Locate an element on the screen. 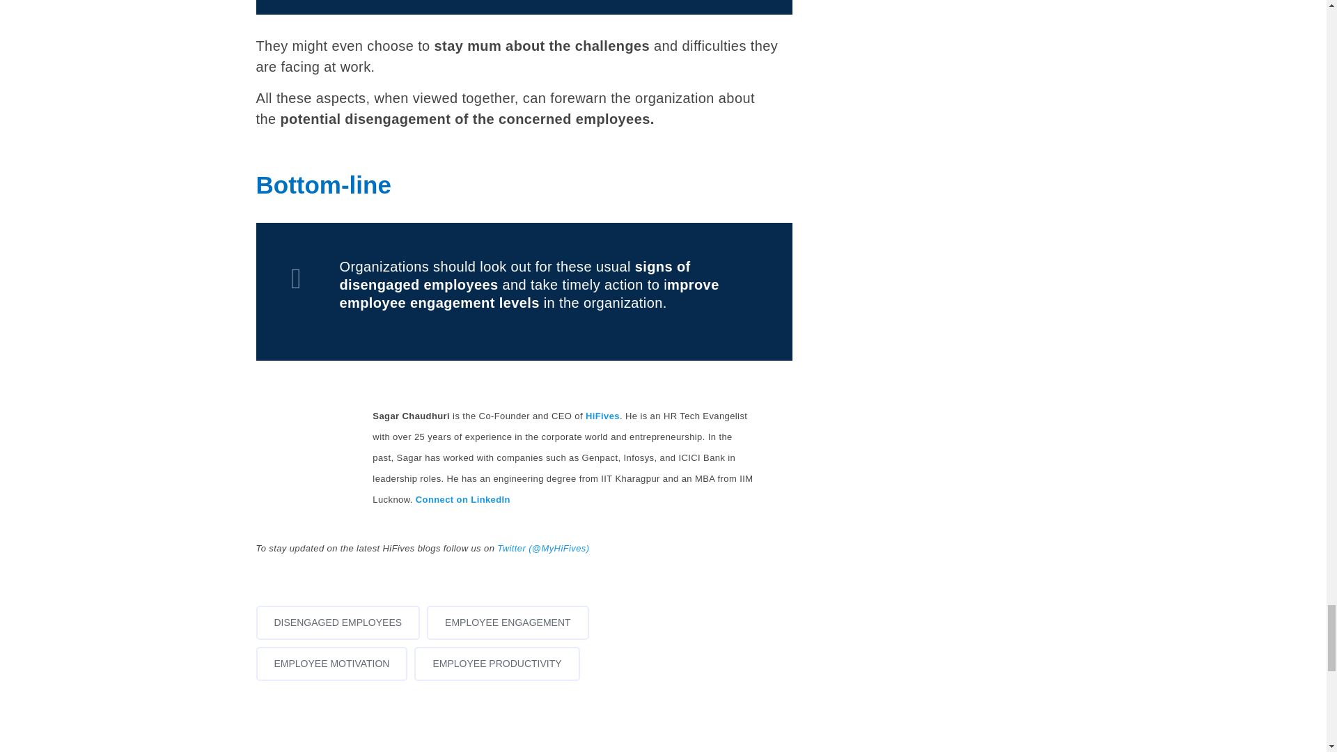 This screenshot has height=752, width=1337. DISENGAGED EMPLOYEES is located at coordinates (338, 622).